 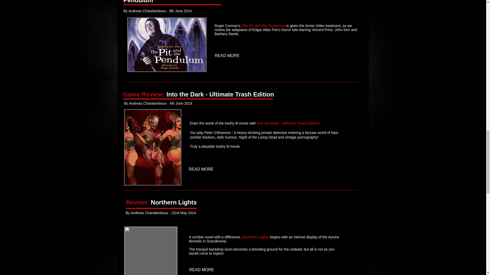 I want to click on READ MORE, so click(x=202, y=169).